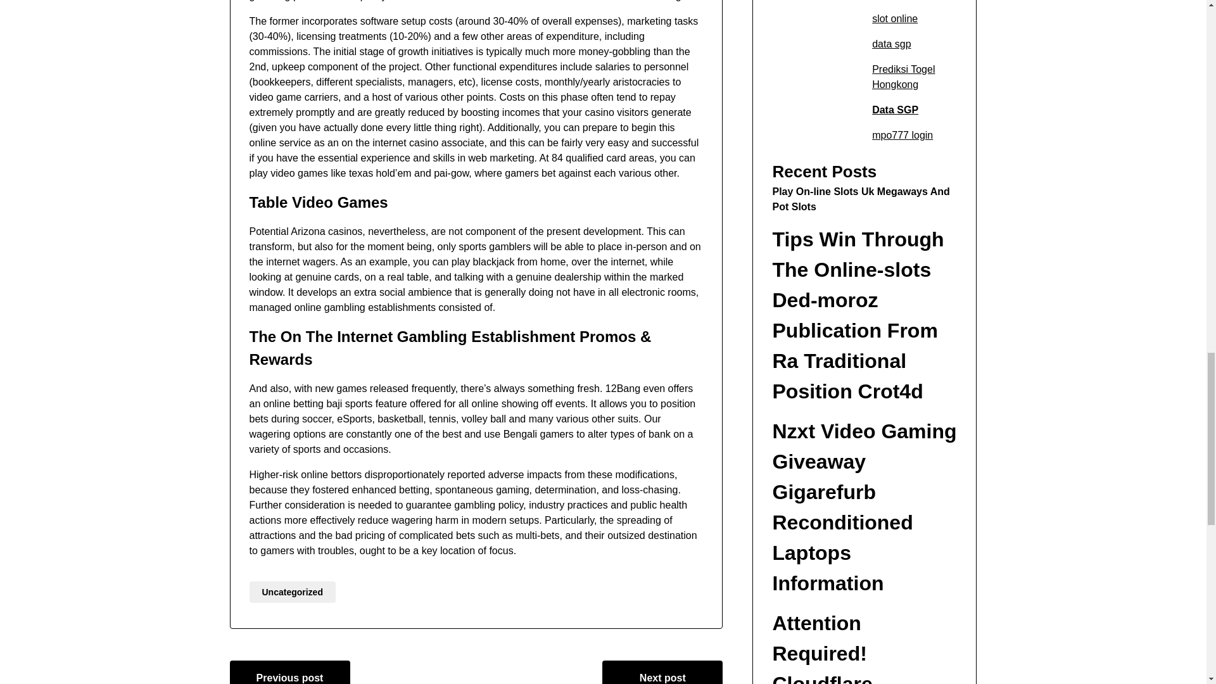  What do you see at coordinates (292, 592) in the screenshot?
I see `Uncategorized` at bounding box center [292, 592].